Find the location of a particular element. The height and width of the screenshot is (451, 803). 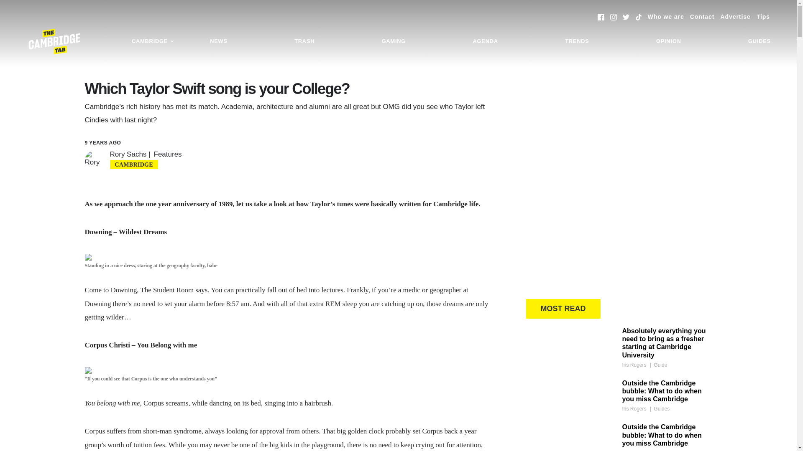

GAMING is located at coordinates (394, 41).